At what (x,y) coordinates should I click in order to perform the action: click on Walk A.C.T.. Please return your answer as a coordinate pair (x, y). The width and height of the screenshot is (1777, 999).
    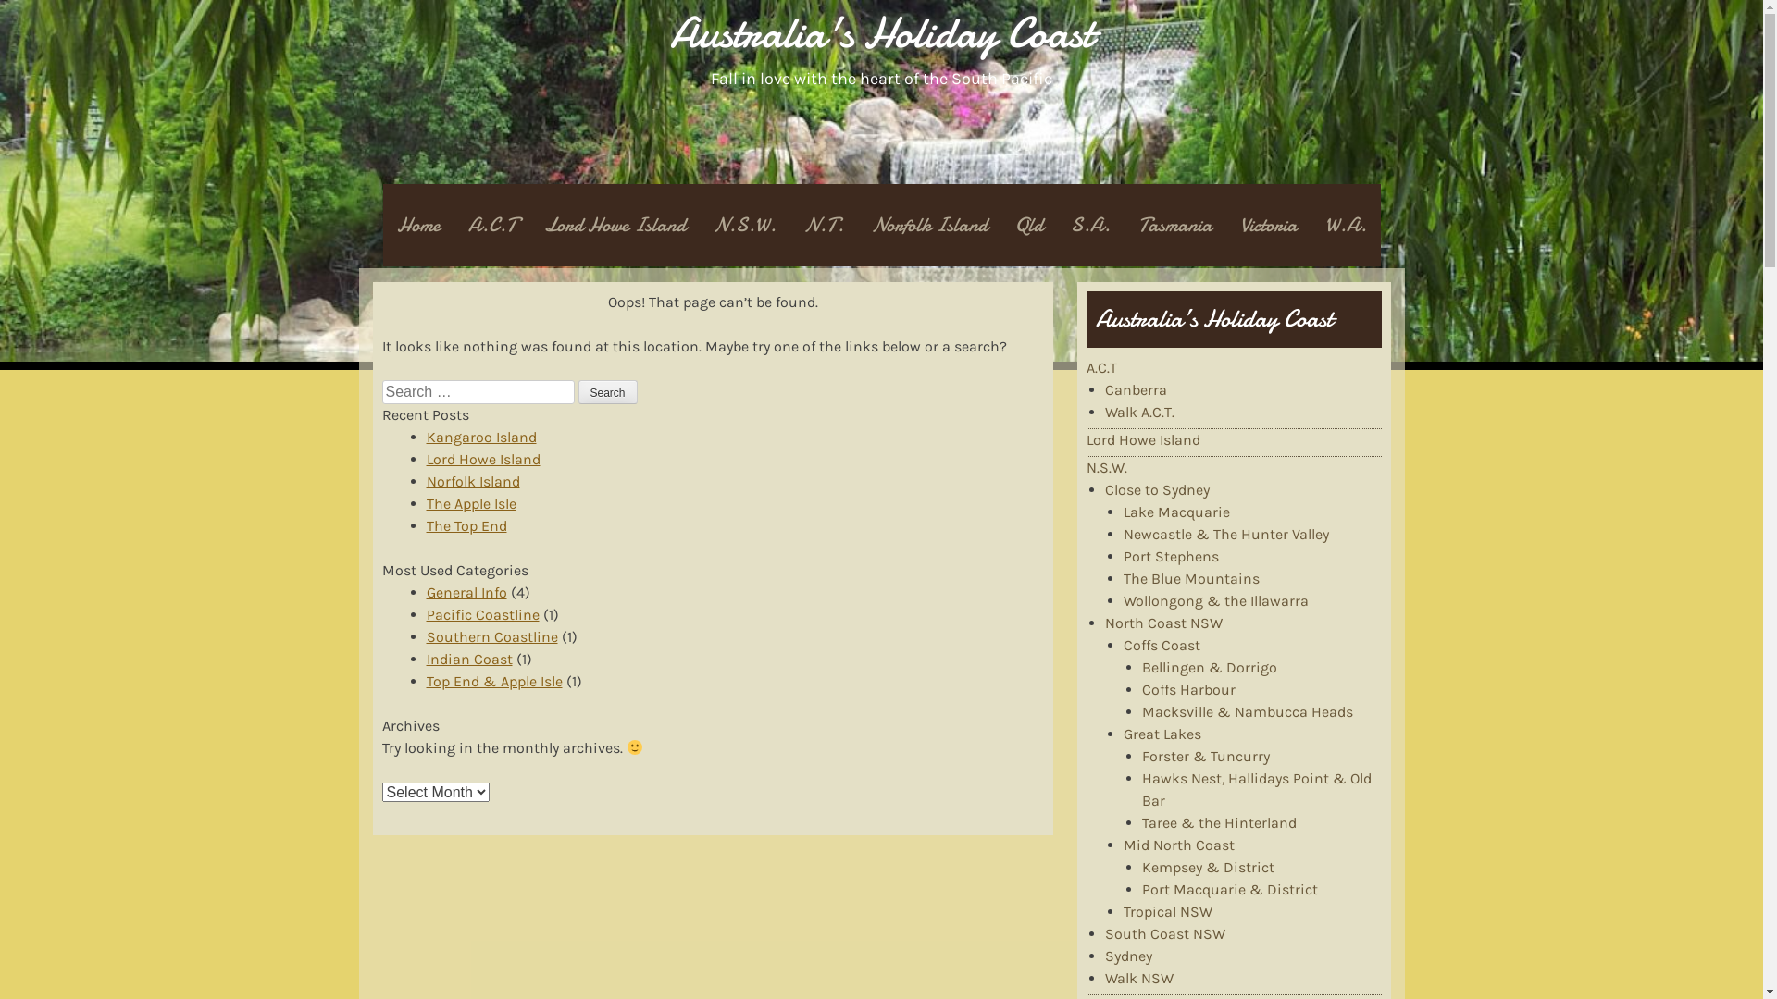
    Looking at the image, I should click on (1140, 413).